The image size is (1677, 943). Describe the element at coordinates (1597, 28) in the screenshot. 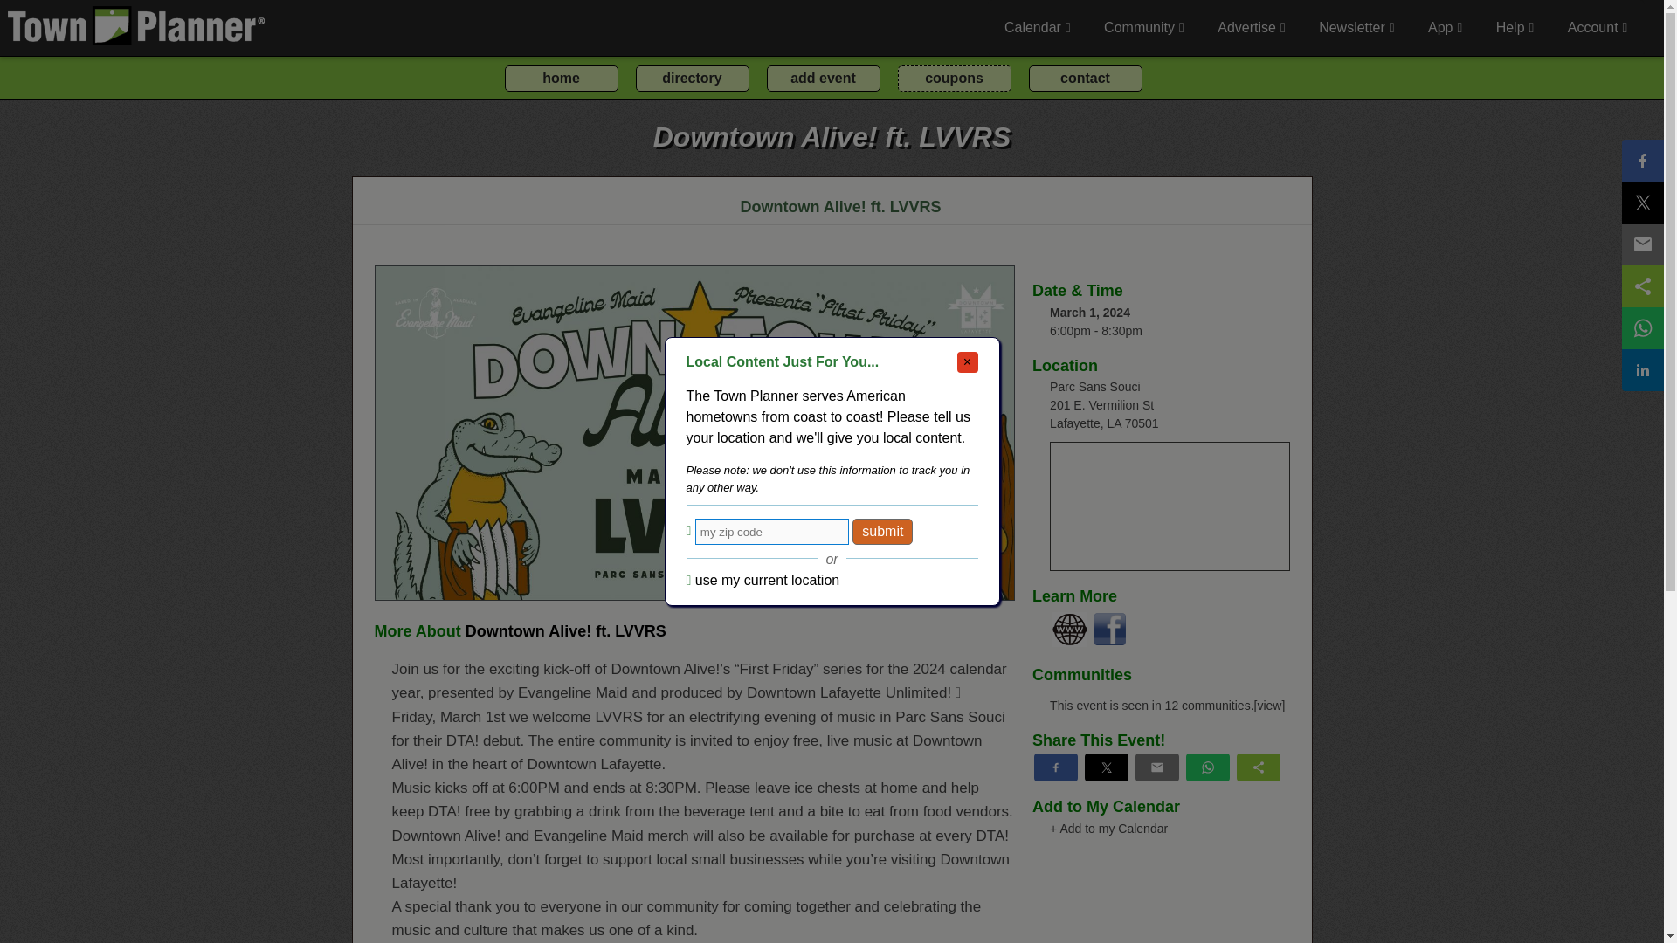

I see `Account` at that location.